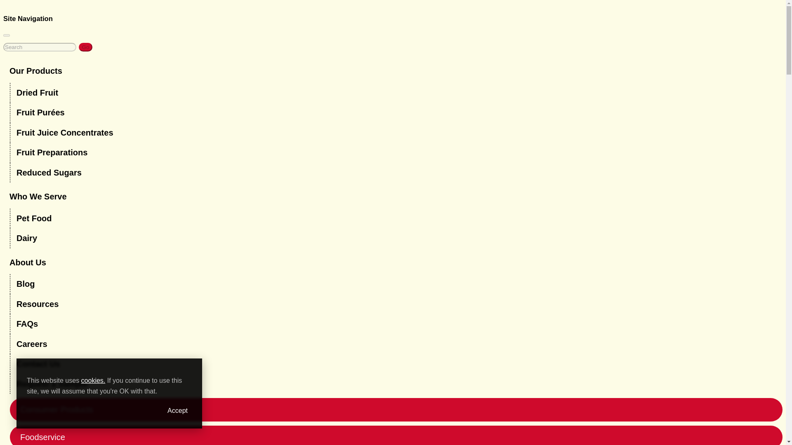 The width and height of the screenshot is (792, 445). Describe the element at coordinates (401, 324) in the screenshot. I see `FAQs` at that location.